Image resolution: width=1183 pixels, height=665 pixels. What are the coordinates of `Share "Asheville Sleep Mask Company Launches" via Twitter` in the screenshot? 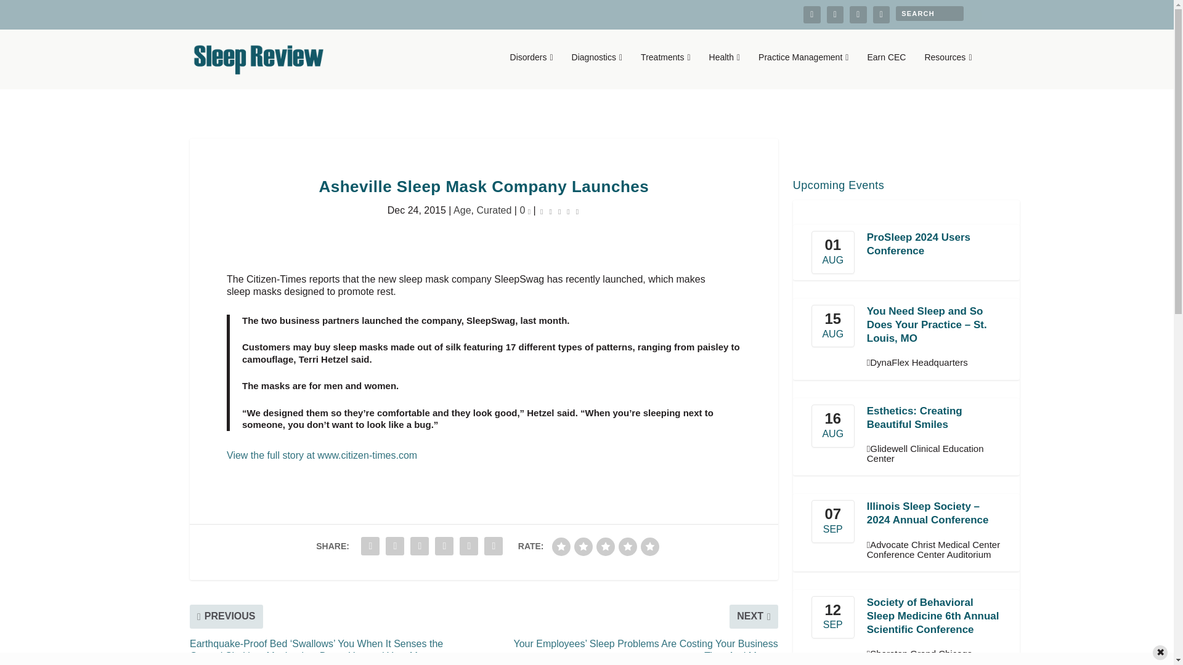 It's located at (394, 546).